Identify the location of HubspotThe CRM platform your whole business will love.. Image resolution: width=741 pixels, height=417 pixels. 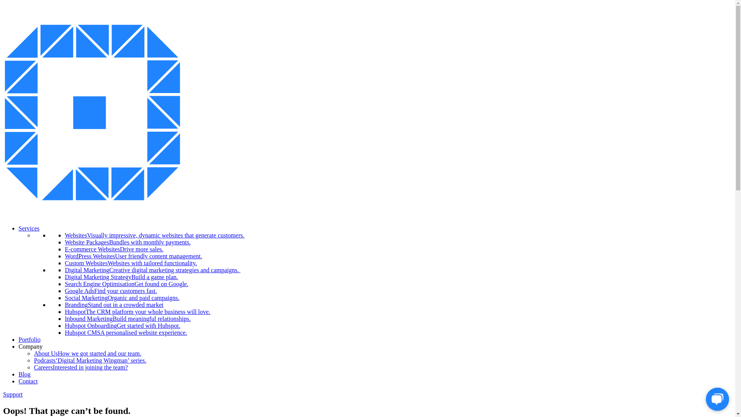
(137, 312).